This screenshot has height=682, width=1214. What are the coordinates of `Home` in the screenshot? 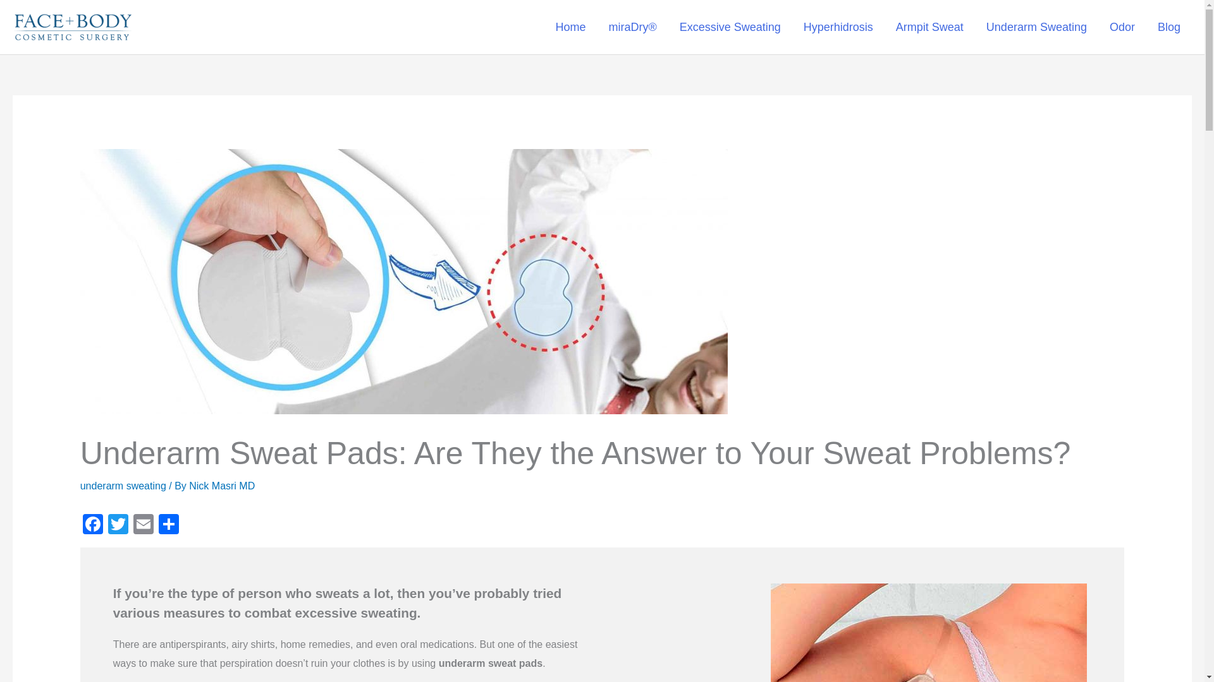 It's located at (570, 27).